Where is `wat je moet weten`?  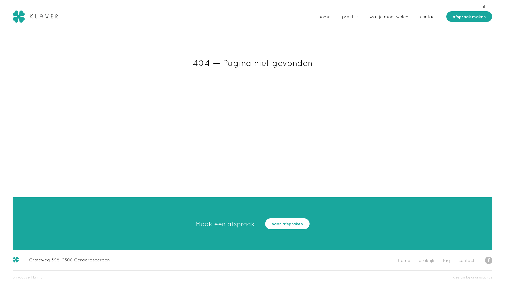 wat je moet weten is located at coordinates (389, 17).